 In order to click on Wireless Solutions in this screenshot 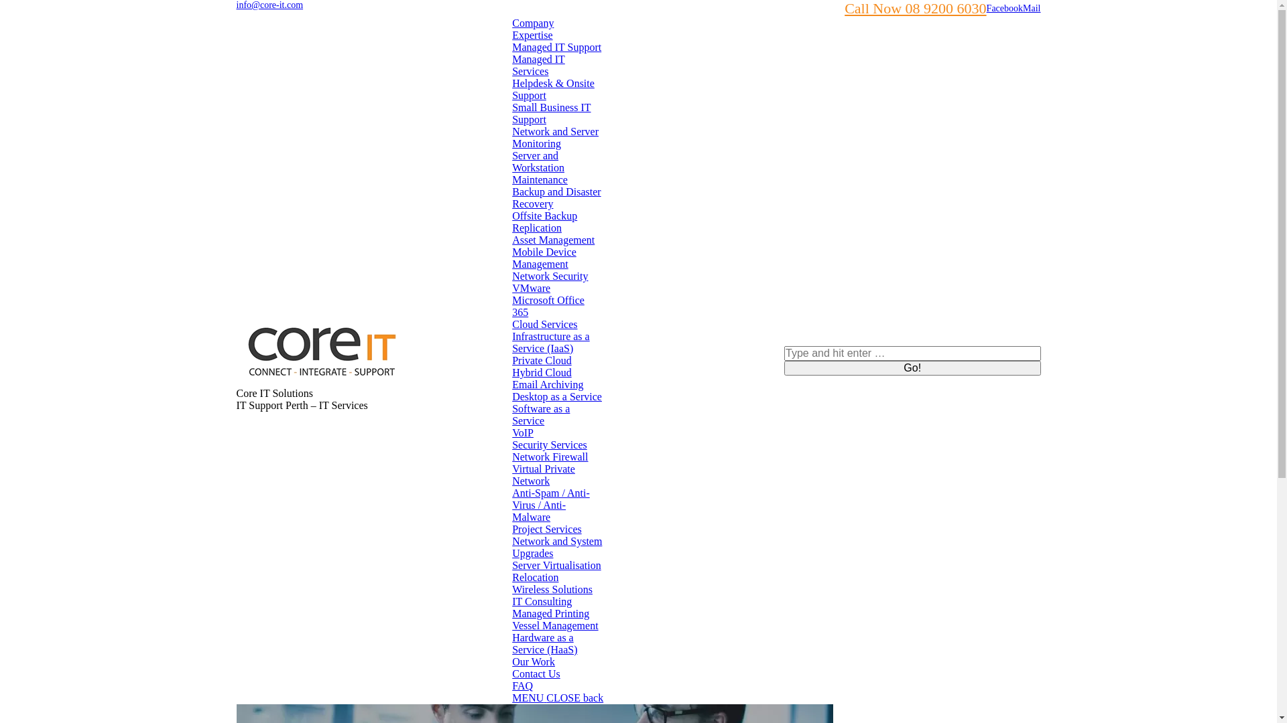, I will do `click(552, 589)`.